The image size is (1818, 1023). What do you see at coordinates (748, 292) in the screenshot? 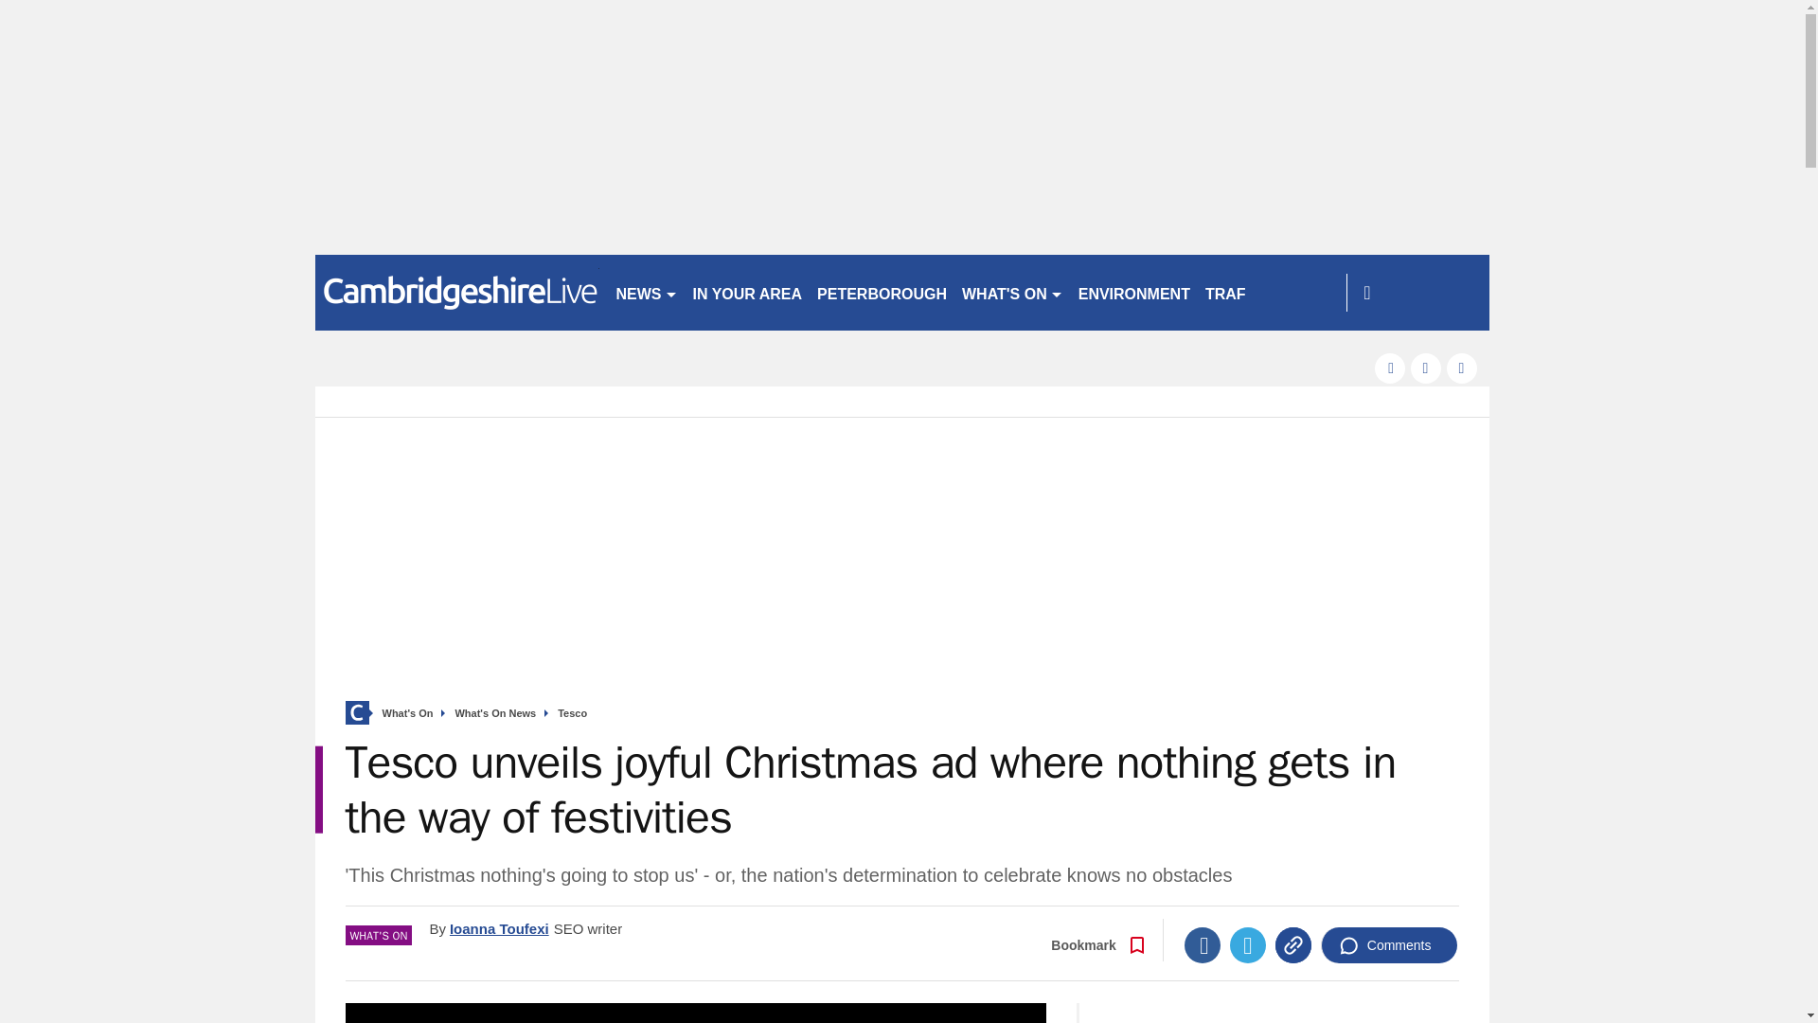
I see `IN YOUR AREA` at bounding box center [748, 292].